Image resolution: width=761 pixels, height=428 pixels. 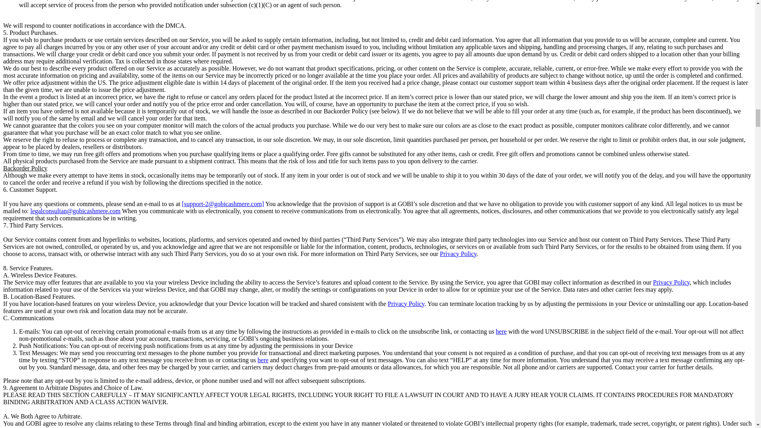 I want to click on Privacy Policy, so click(x=458, y=254).